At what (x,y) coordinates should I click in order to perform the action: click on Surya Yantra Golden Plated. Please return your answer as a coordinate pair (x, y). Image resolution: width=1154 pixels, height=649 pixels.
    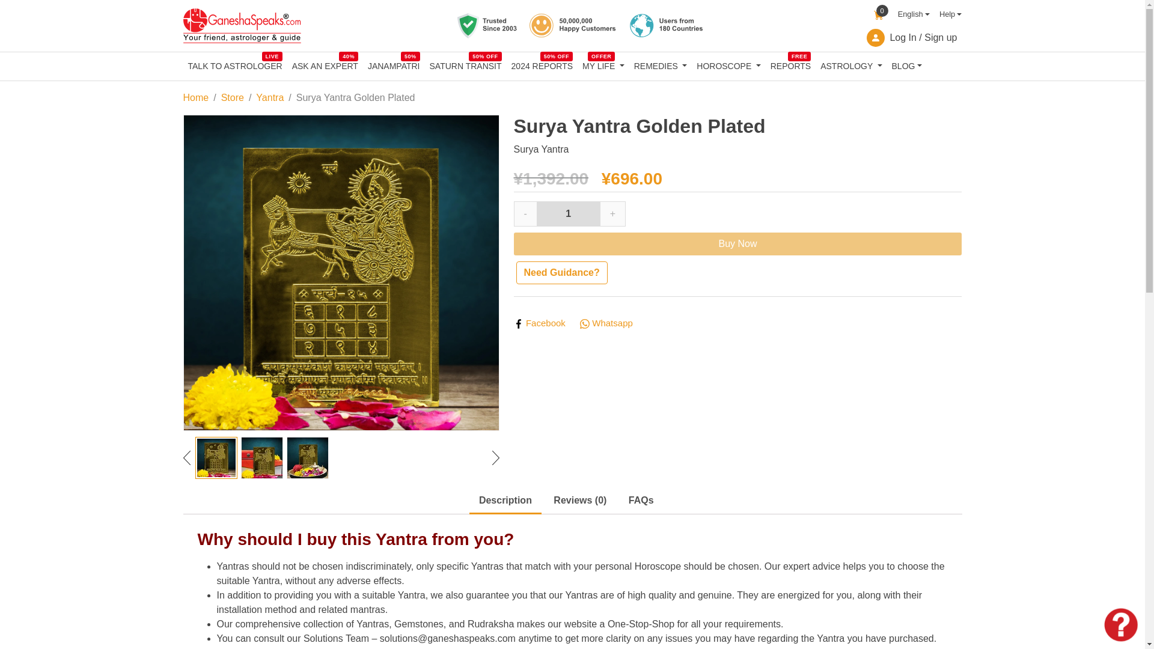
    Looking at the image, I should click on (215, 458).